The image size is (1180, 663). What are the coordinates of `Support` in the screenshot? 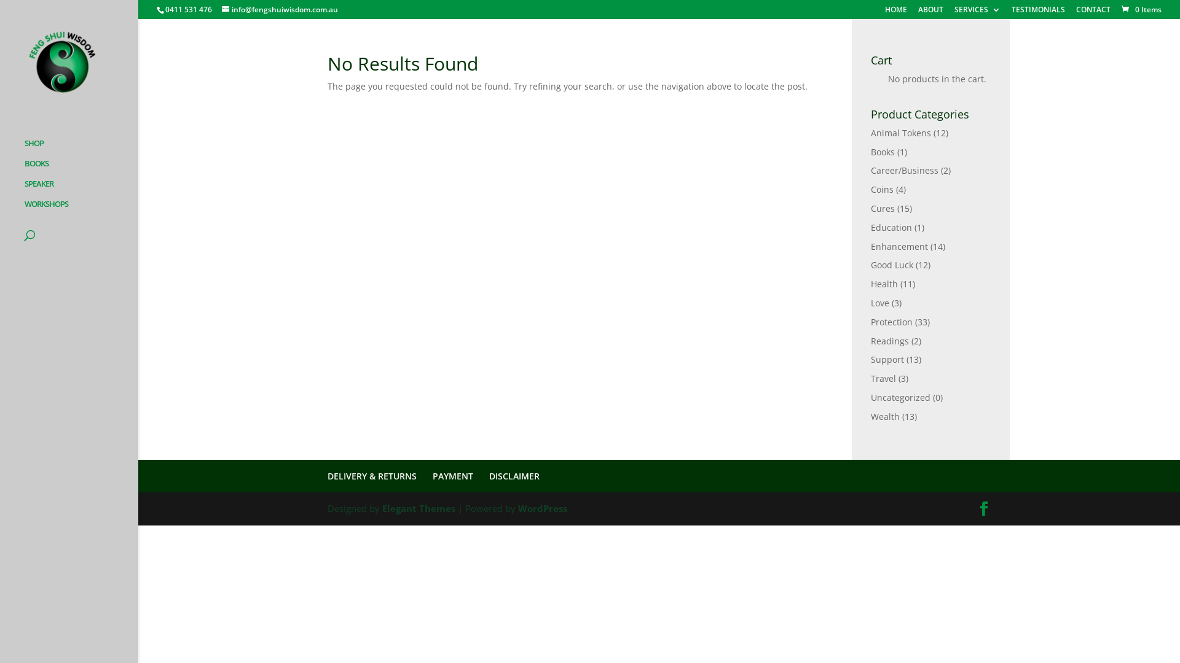 It's located at (887, 360).